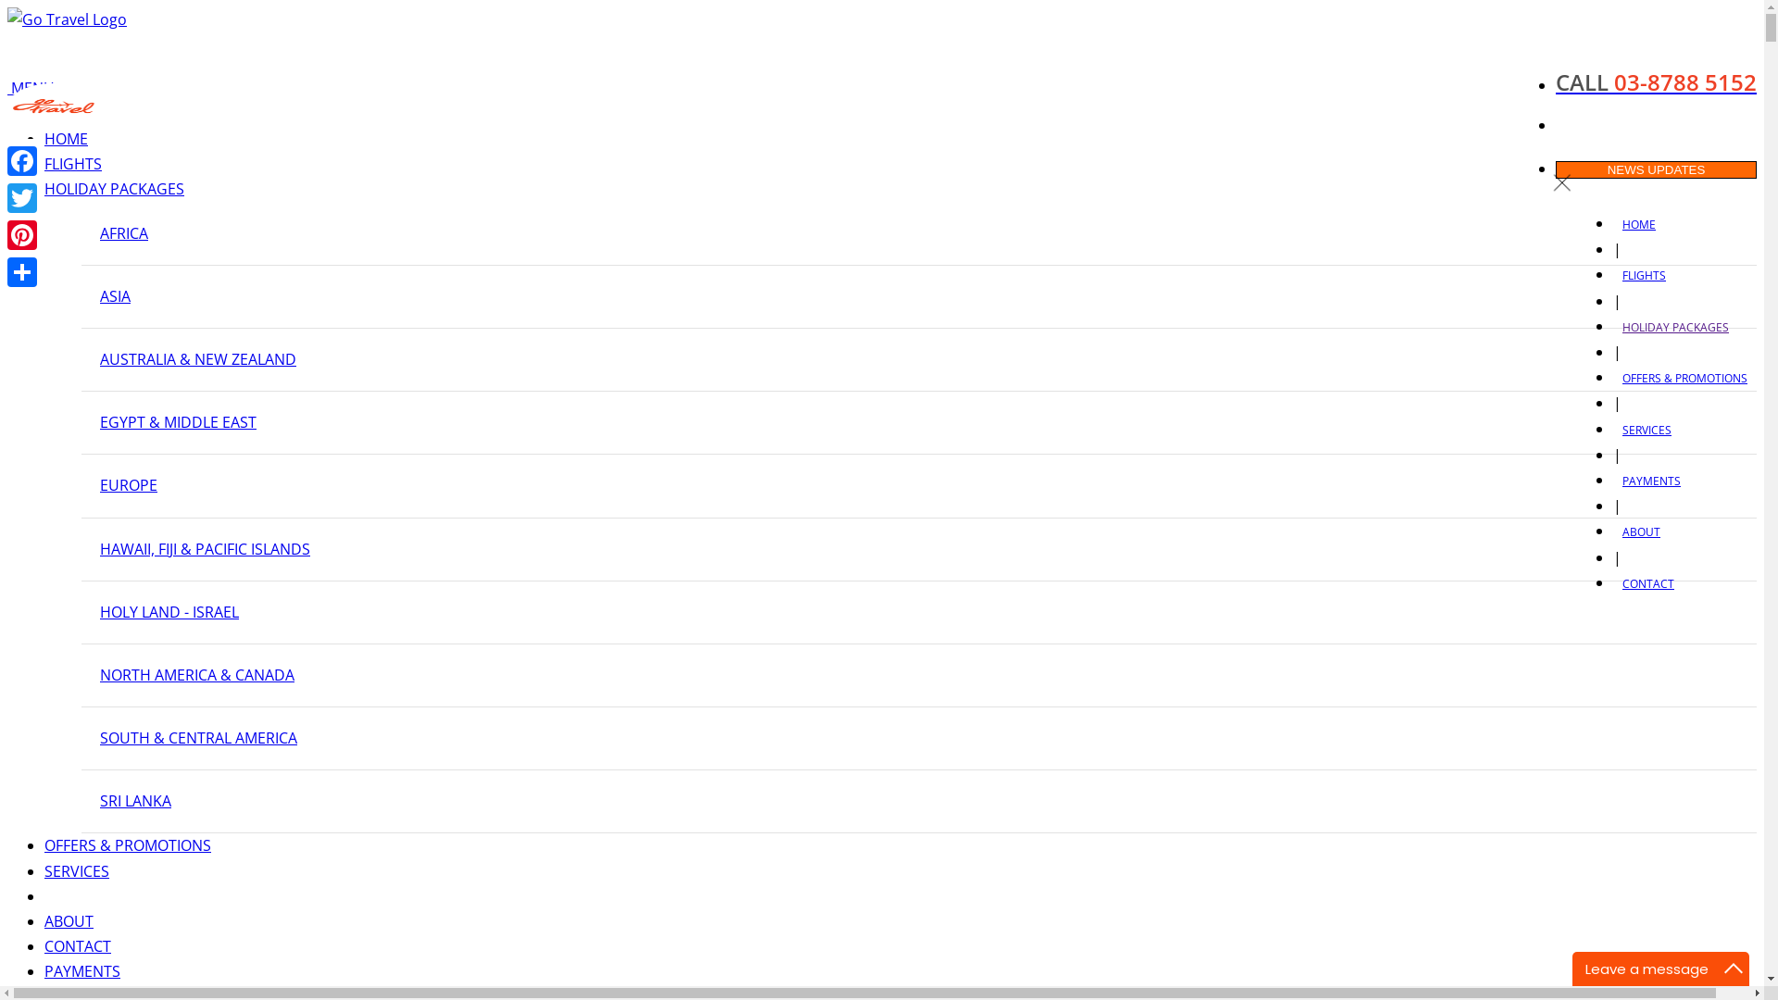  What do you see at coordinates (178, 422) in the screenshot?
I see `EGYPT & MIDDLE EAST` at bounding box center [178, 422].